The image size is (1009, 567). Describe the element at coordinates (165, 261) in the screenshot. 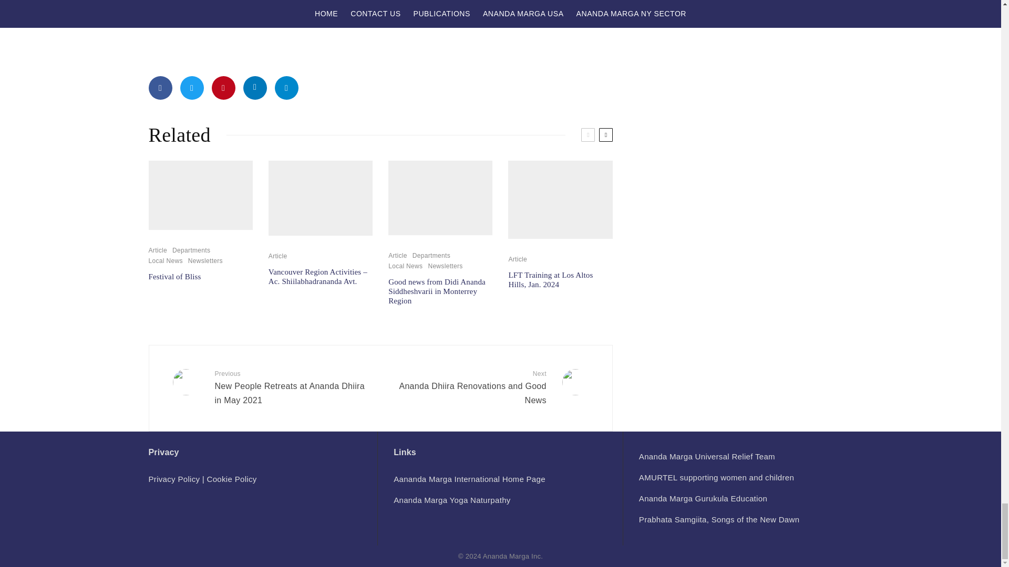

I see `Local News` at that location.